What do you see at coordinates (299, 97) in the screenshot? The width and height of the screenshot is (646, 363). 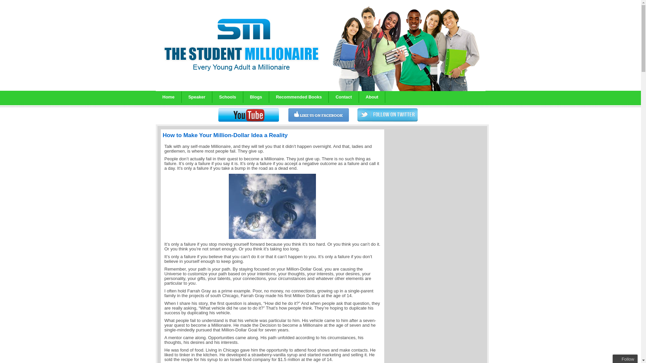 I see `Recommended Books` at bounding box center [299, 97].